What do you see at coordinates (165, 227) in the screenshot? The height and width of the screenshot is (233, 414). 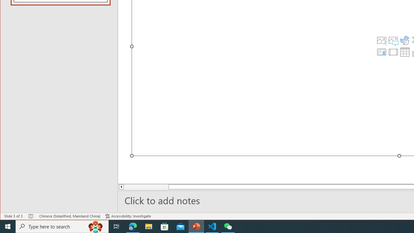 I see `Microsoft Store` at bounding box center [165, 227].